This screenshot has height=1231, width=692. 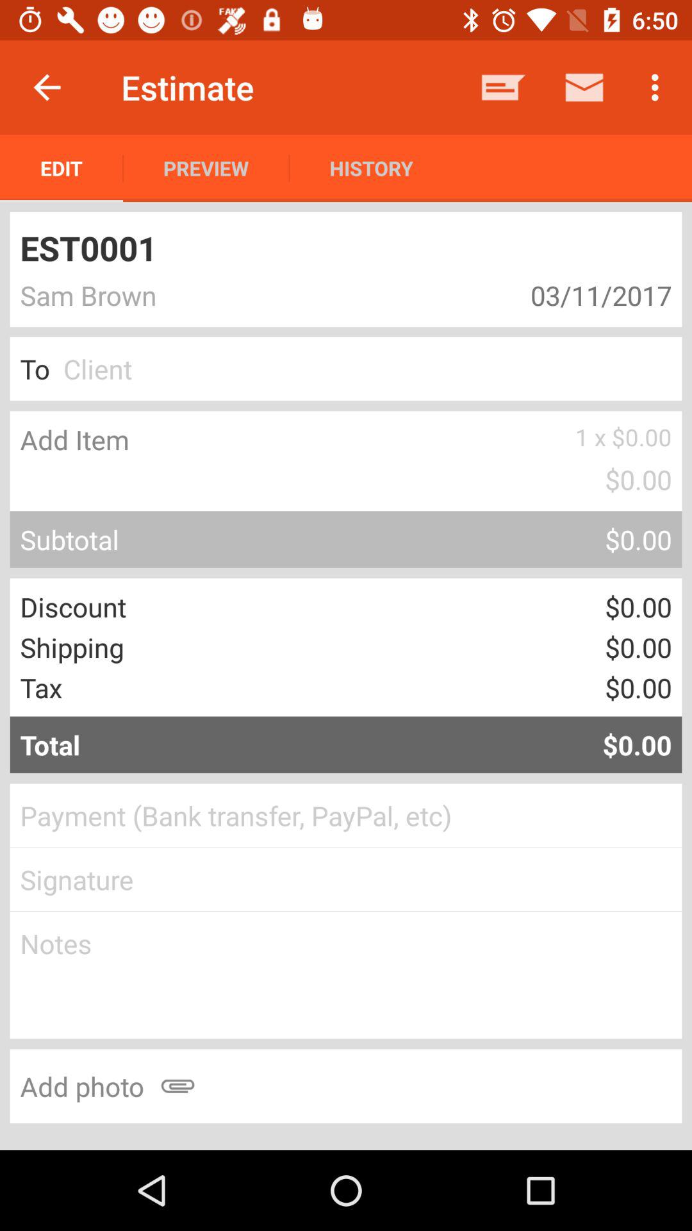 What do you see at coordinates (62, 168) in the screenshot?
I see `flip to edit item` at bounding box center [62, 168].